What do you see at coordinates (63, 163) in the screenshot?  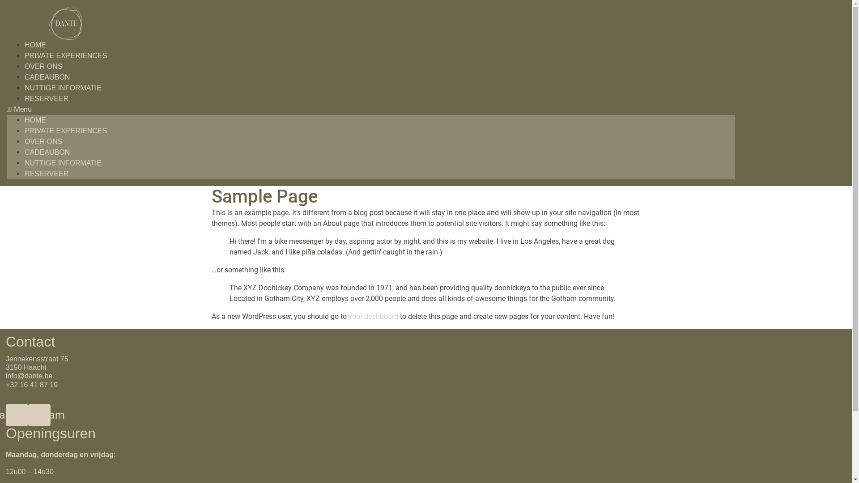 I see `NUTTIGE INFORMATIE` at bounding box center [63, 163].